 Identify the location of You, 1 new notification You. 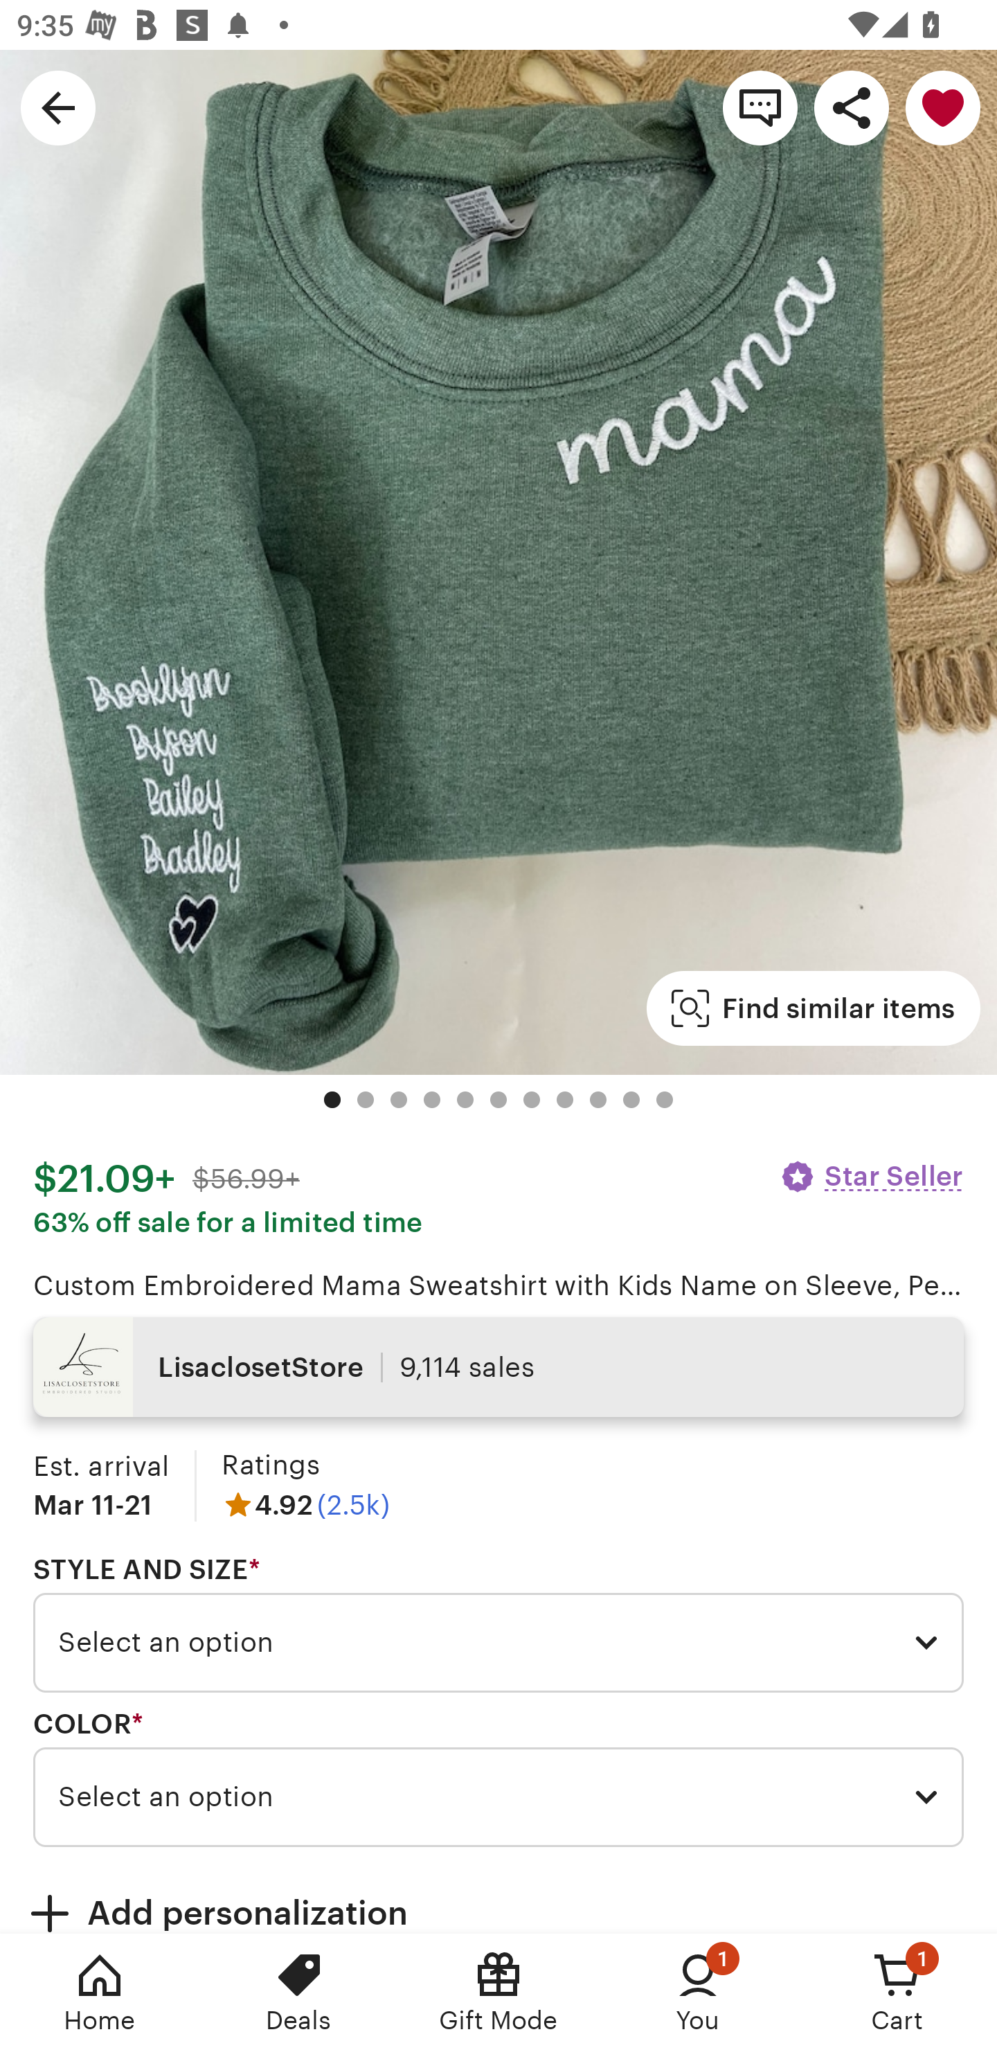
(698, 1992).